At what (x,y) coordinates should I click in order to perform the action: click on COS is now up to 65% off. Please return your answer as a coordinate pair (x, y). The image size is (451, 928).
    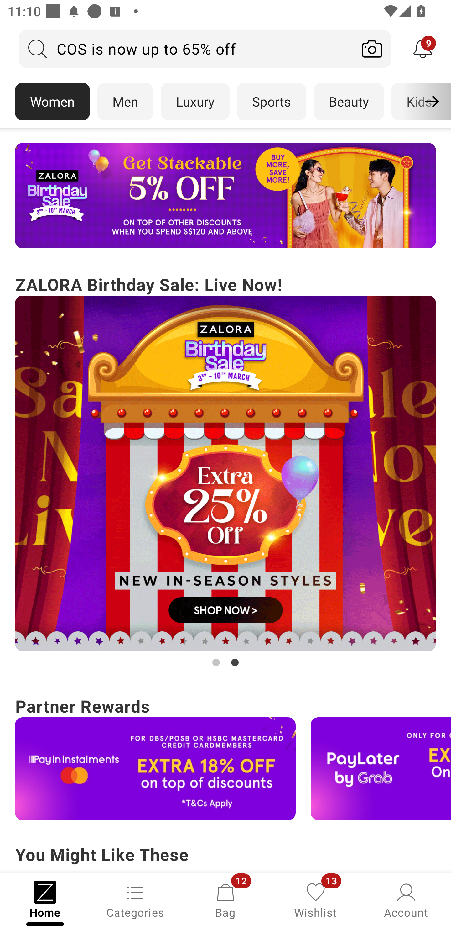
    Looking at the image, I should click on (186, 49).